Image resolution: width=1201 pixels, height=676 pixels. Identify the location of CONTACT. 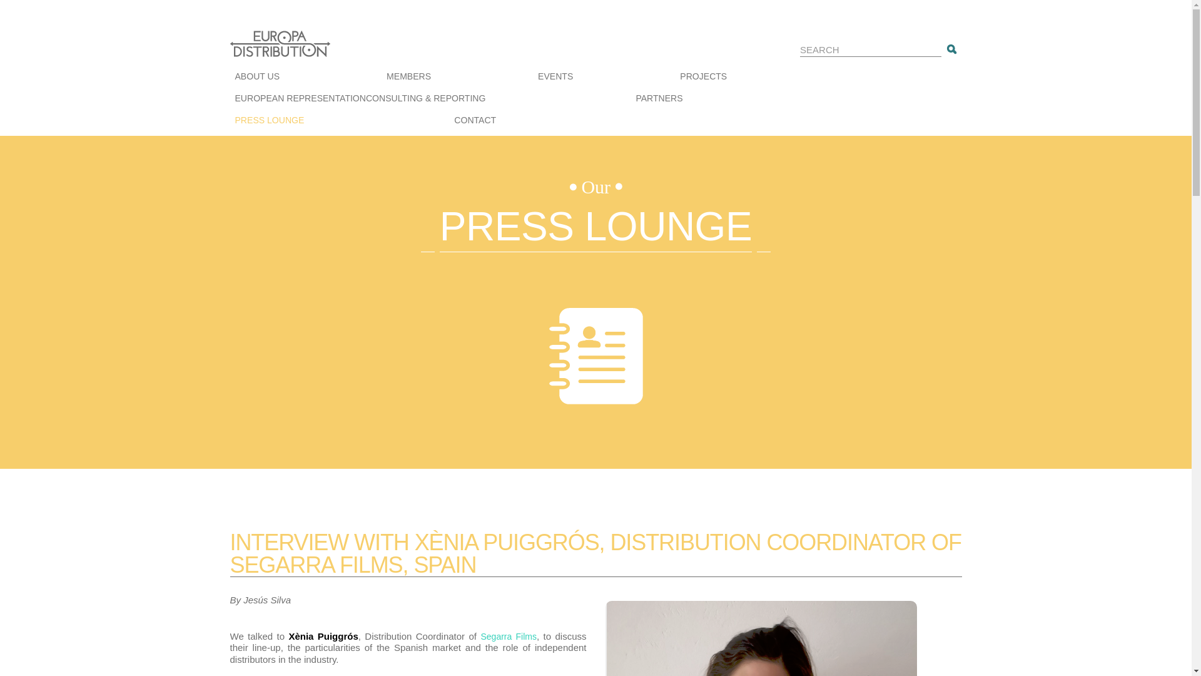
(474, 122).